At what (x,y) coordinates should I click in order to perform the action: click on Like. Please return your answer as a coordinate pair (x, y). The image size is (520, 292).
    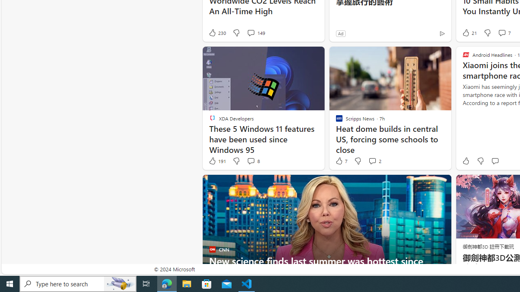
    Looking at the image, I should click on (466, 161).